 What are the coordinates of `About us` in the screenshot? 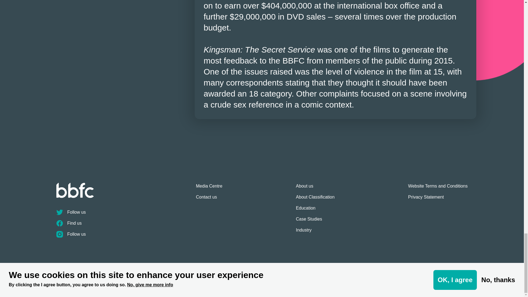 It's located at (315, 188).